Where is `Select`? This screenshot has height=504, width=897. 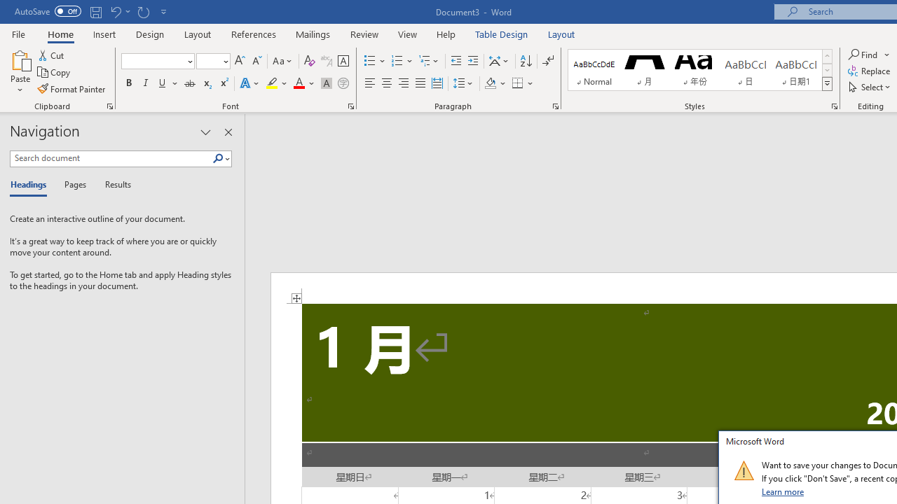 Select is located at coordinates (870, 87).